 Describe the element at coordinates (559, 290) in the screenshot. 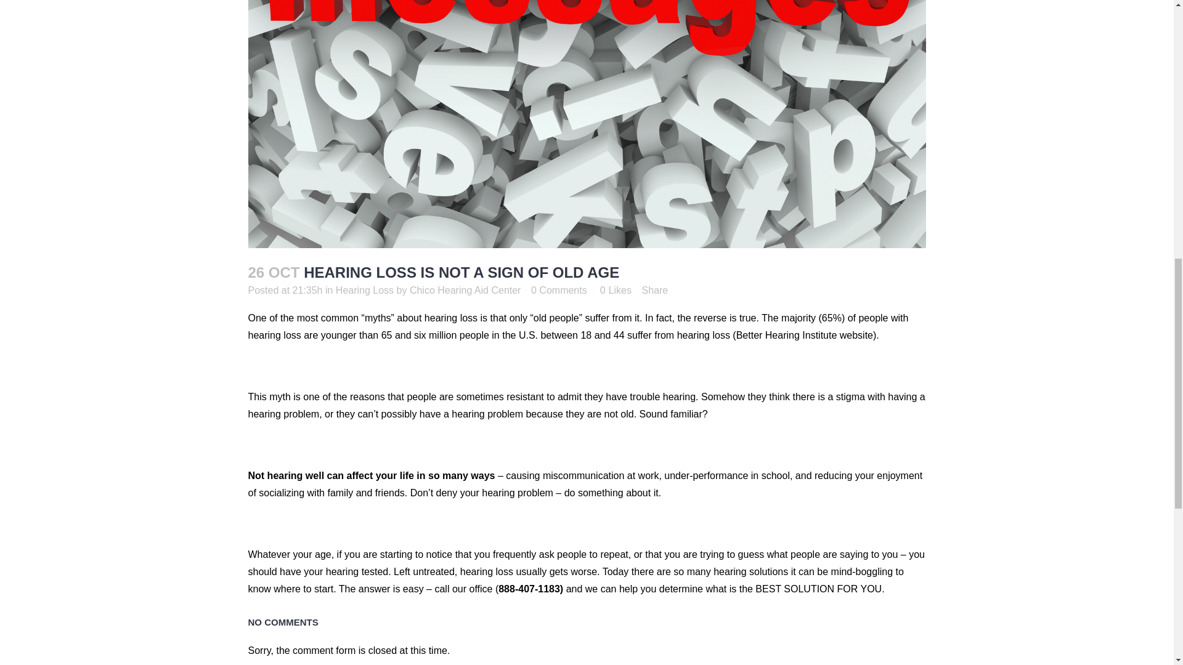

I see `0 Comments` at that location.